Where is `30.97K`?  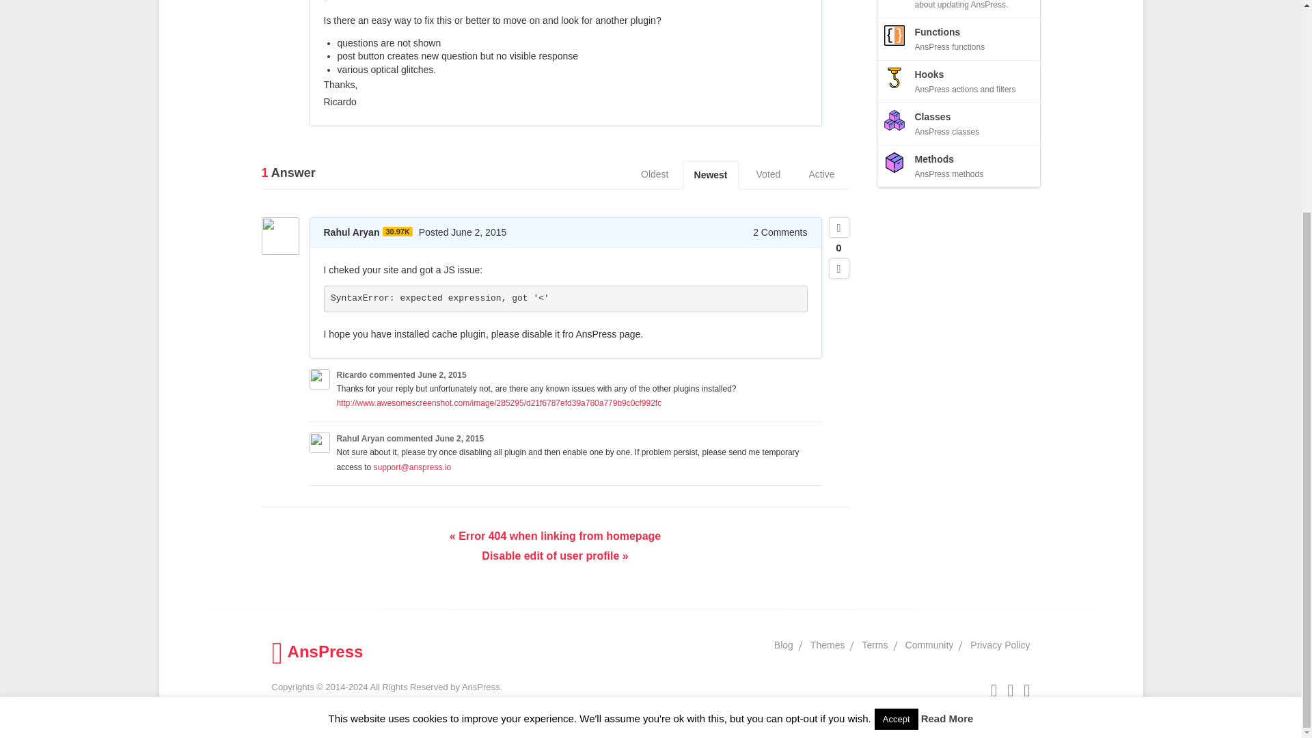
30.97K is located at coordinates (397, 231).